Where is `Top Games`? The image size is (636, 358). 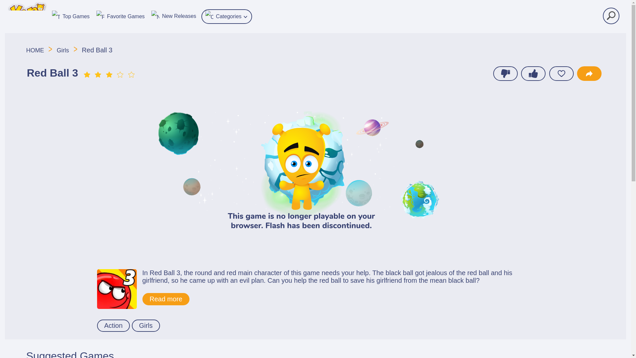
Top Games is located at coordinates (71, 16).